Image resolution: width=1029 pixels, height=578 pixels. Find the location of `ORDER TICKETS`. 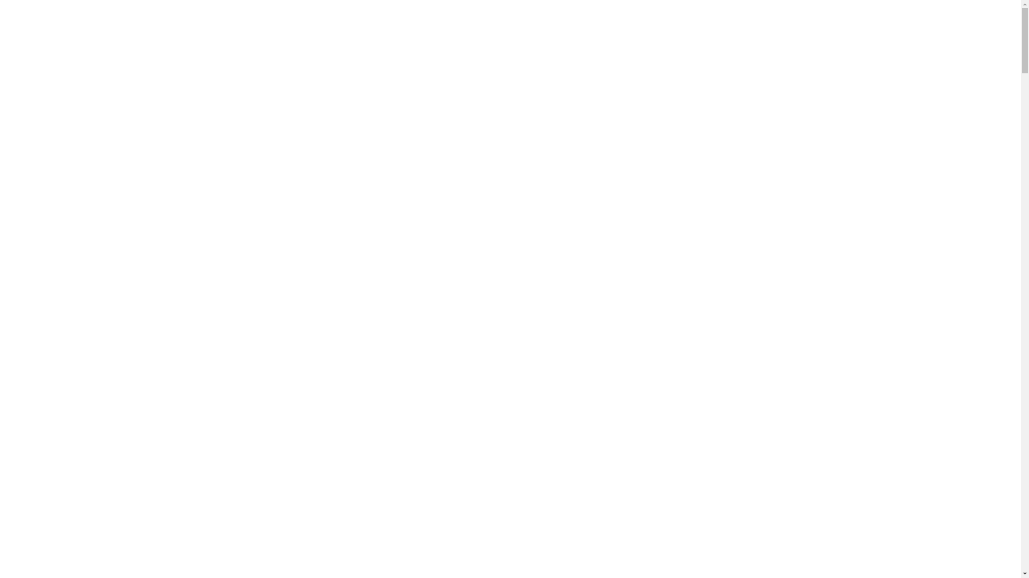

ORDER TICKETS is located at coordinates (776, 16).